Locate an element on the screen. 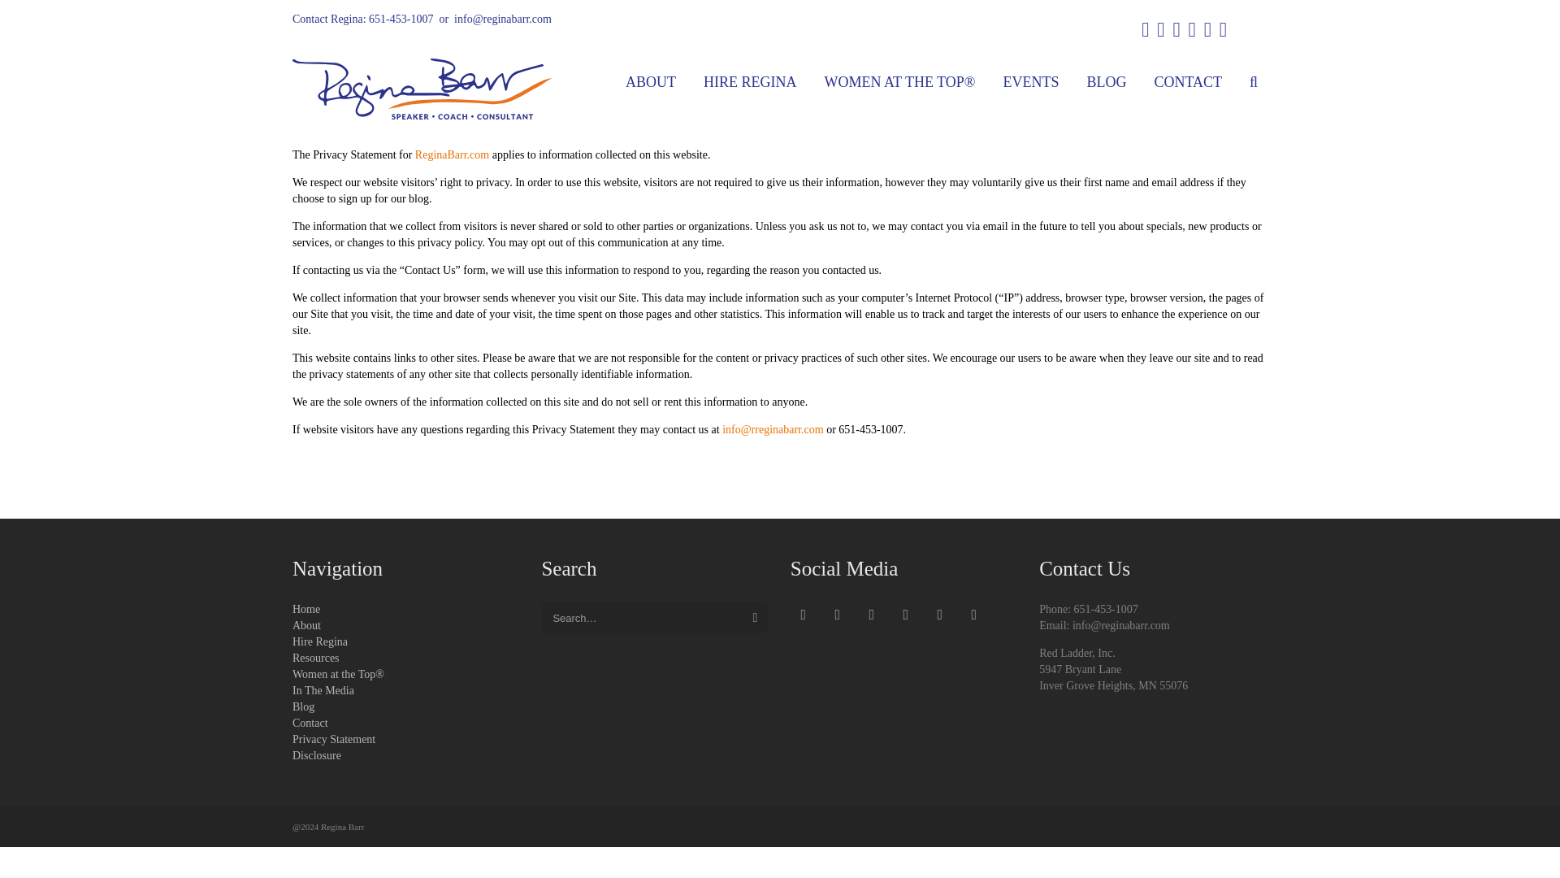 The width and height of the screenshot is (1560, 878). EVENTS is located at coordinates (1030, 81).